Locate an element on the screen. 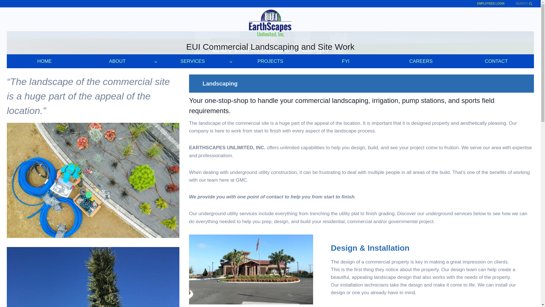 The height and width of the screenshot is (307, 545). CAREERS is located at coordinates (421, 61).